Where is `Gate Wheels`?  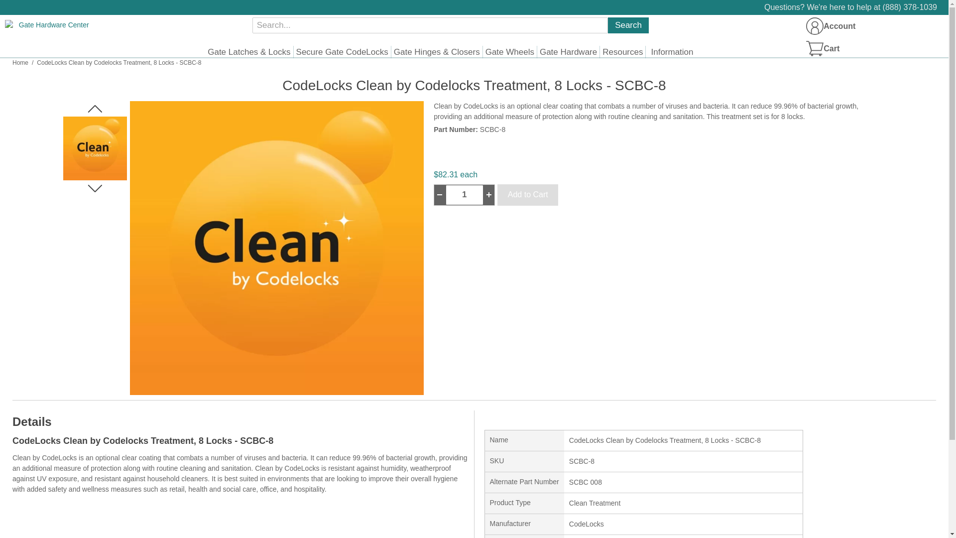 Gate Wheels is located at coordinates (510, 52).